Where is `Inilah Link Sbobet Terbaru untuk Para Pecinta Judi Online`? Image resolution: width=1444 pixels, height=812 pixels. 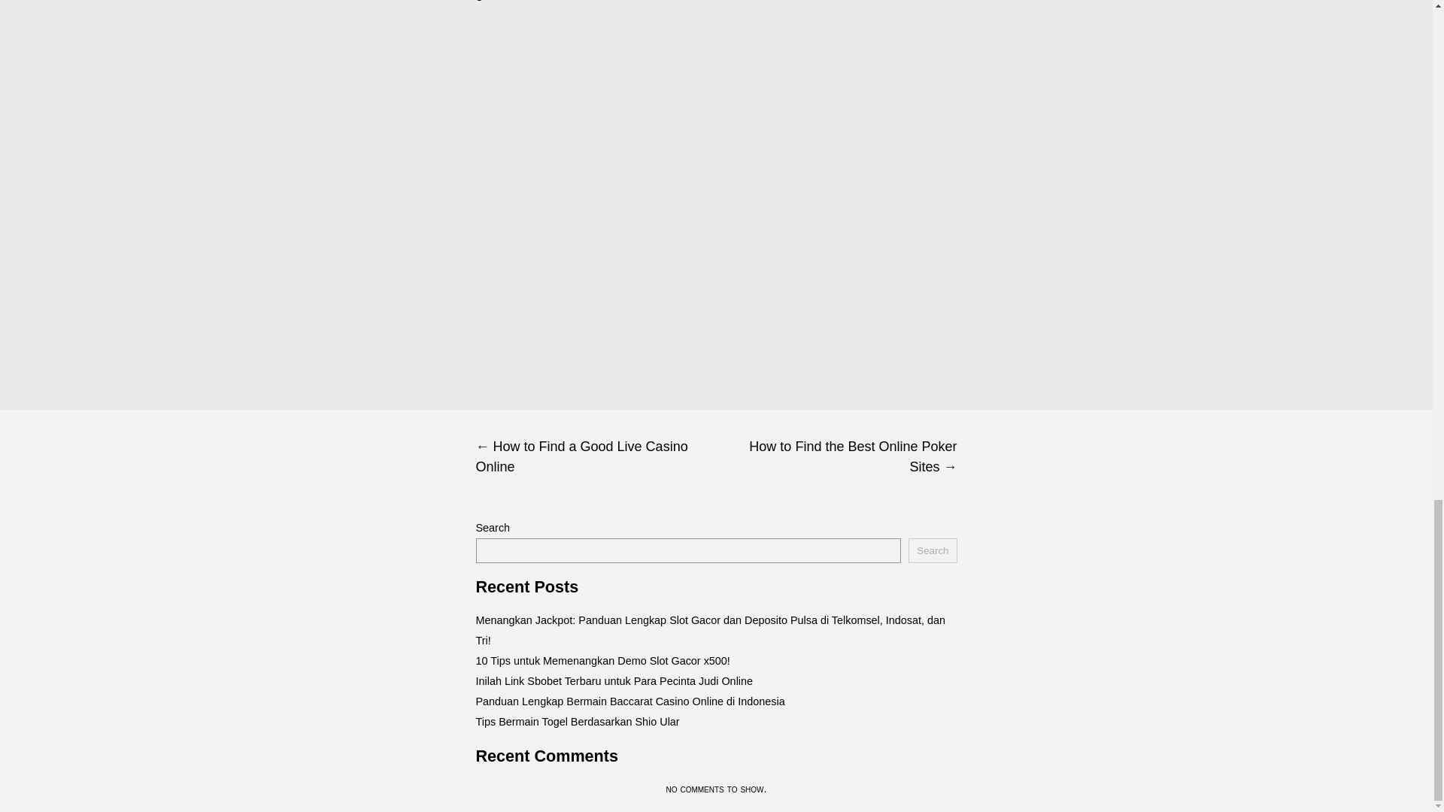 Inilah Link Sbobet Terbaru untuk Para Pecinta Judi Online is located at coordinates (614, 680).